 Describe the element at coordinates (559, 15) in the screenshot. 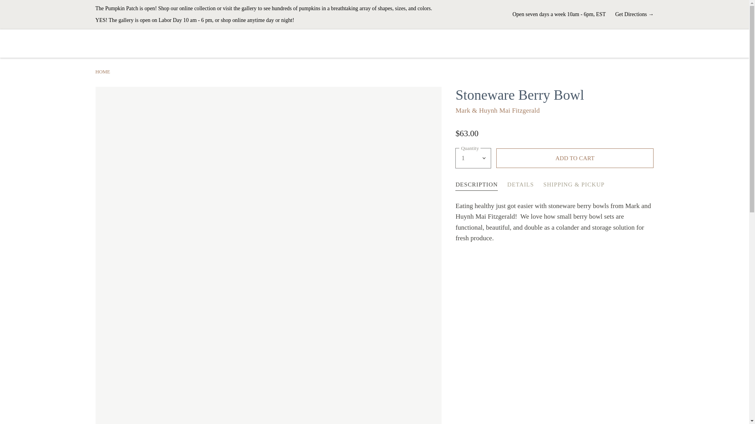

I see `Open seven days a week 10am - 6pm, EST` at that location.